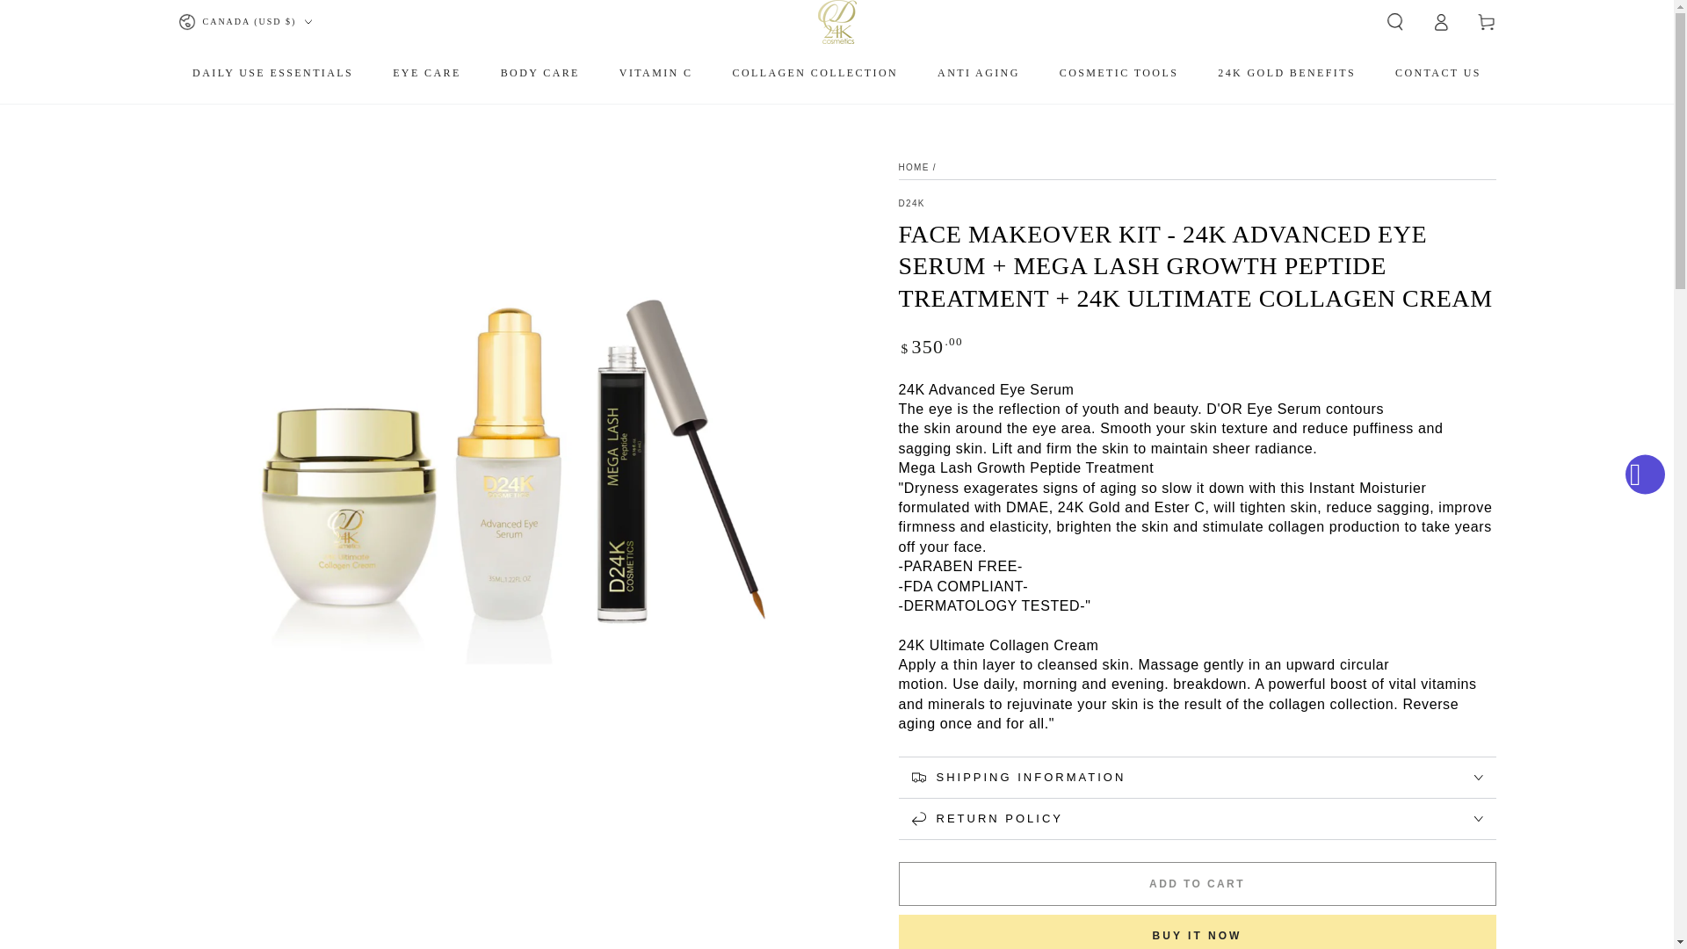 This screenshot has width=1687, height=949. What do you see at coordinates (979, 72) in the screenshot?
I see `ANTI AGING` at bounding box center [979, 72].